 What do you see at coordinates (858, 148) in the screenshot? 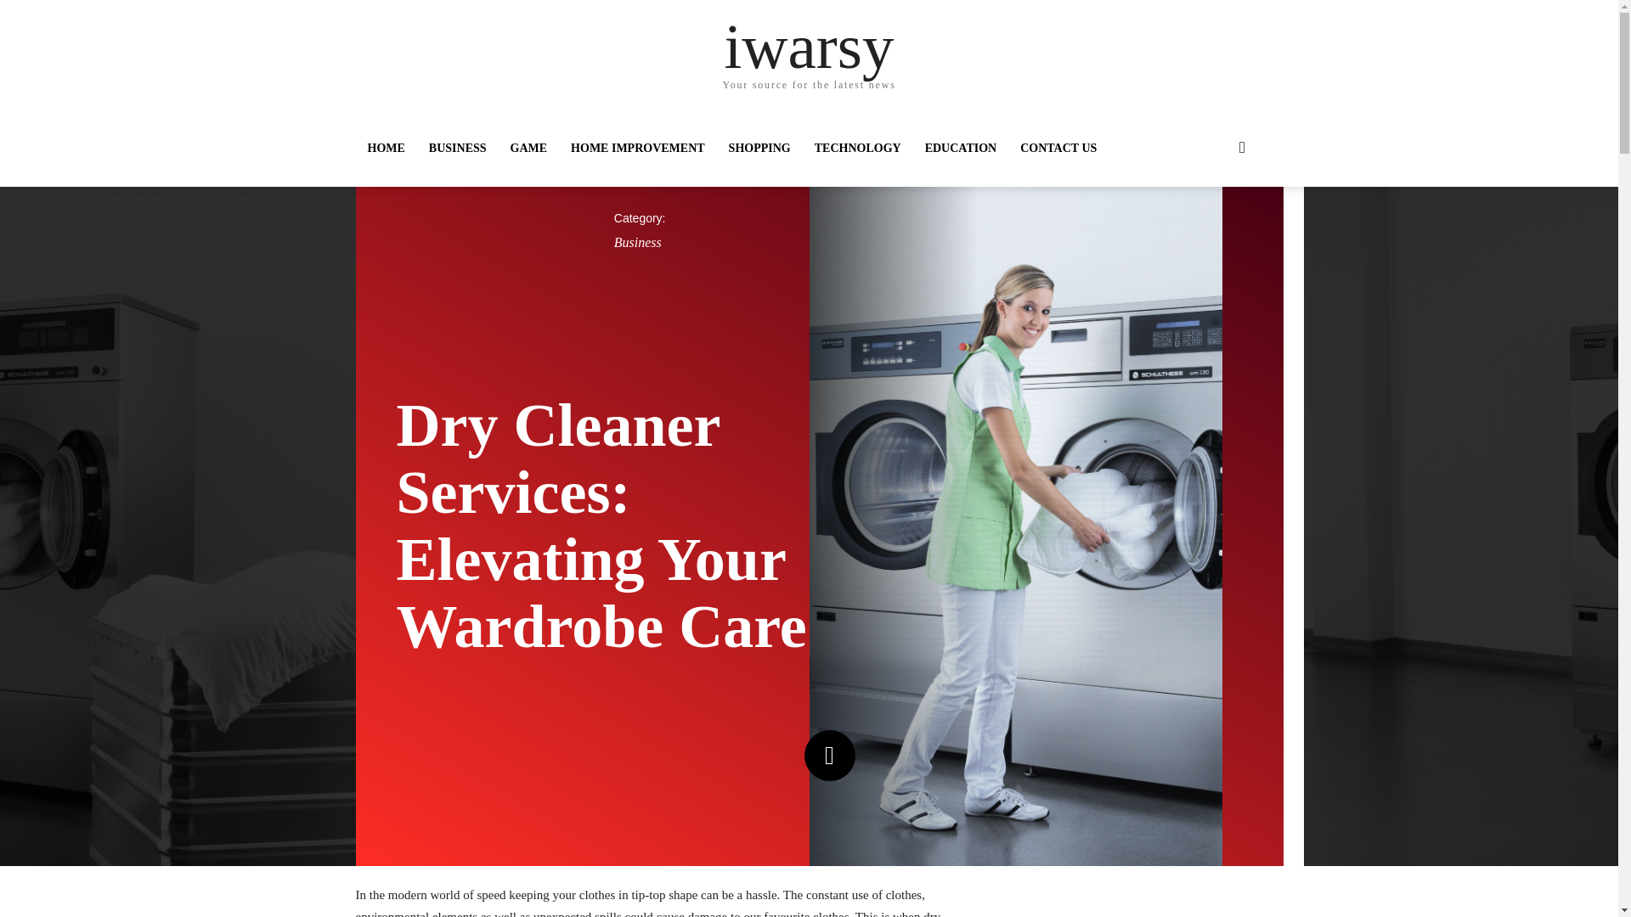
I see `TECHNOLOGY` at bounding box center [858, 148].